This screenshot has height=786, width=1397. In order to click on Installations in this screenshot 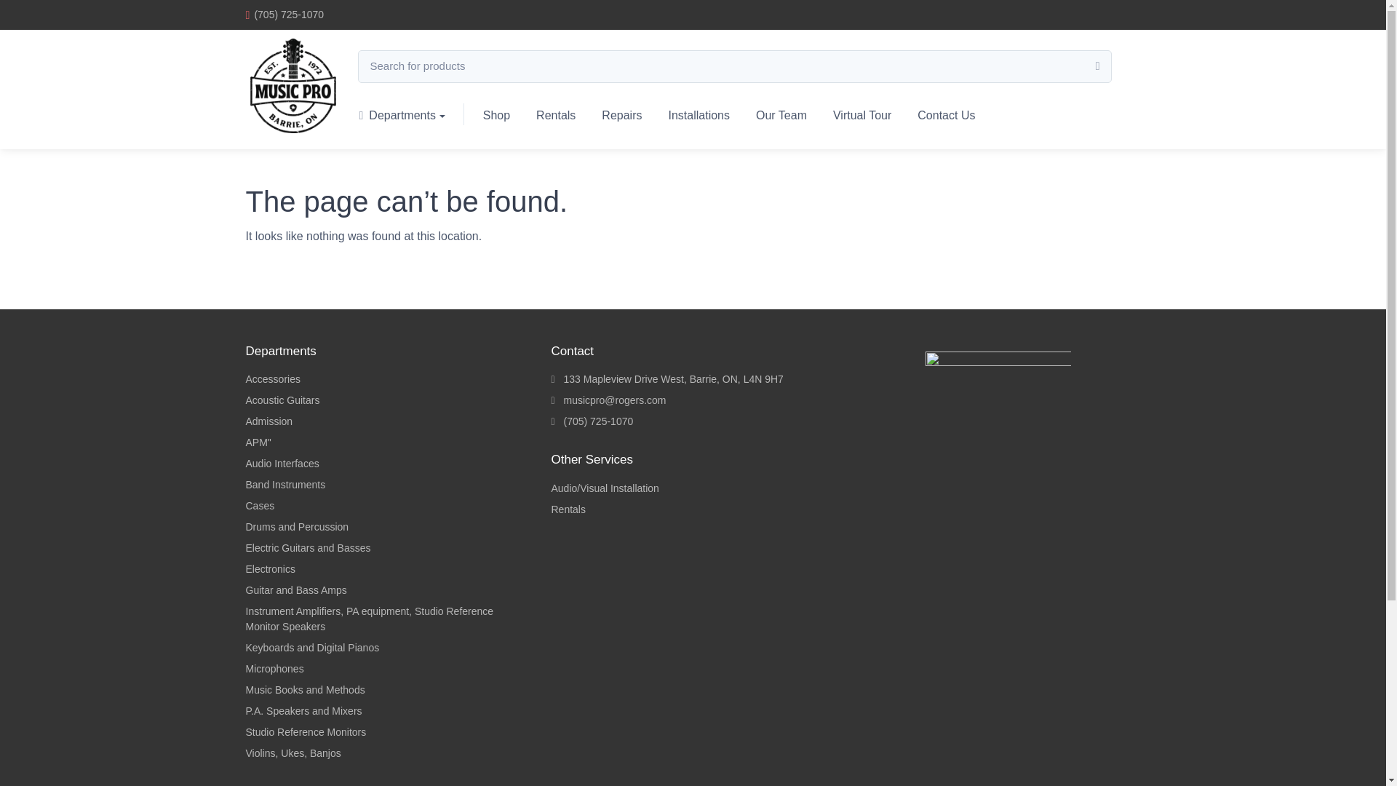, I will do `click(698, 114)`.